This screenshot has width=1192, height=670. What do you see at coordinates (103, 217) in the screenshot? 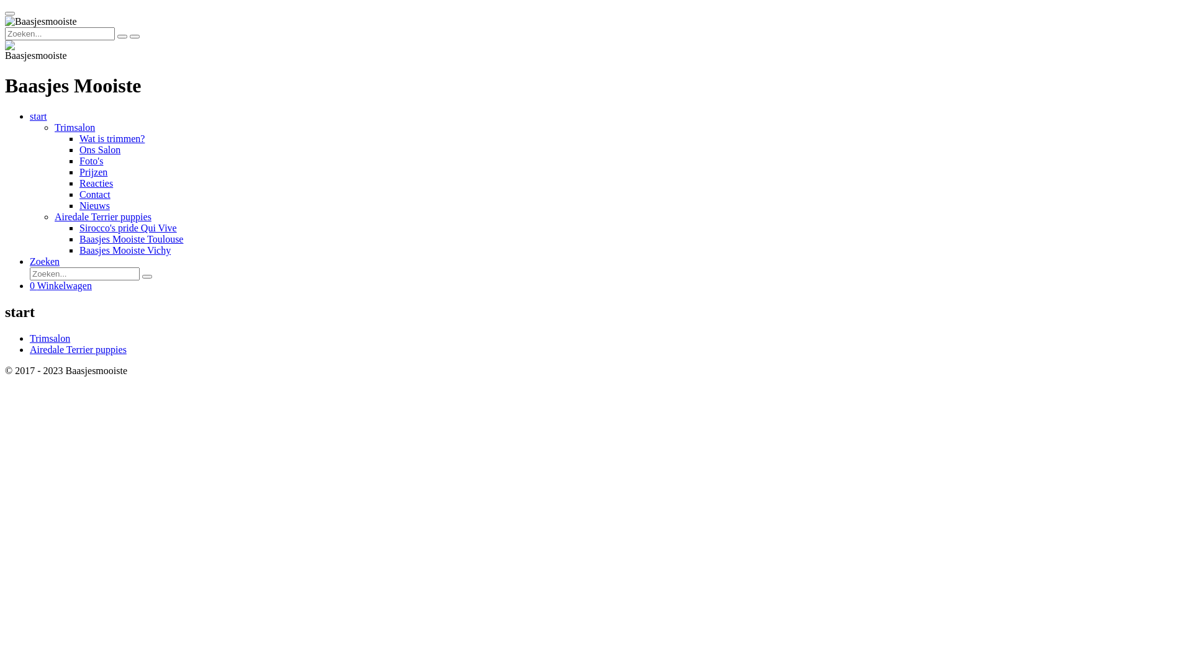
I see `Airedale Terrier puppies` at bounding box center [103, 217].